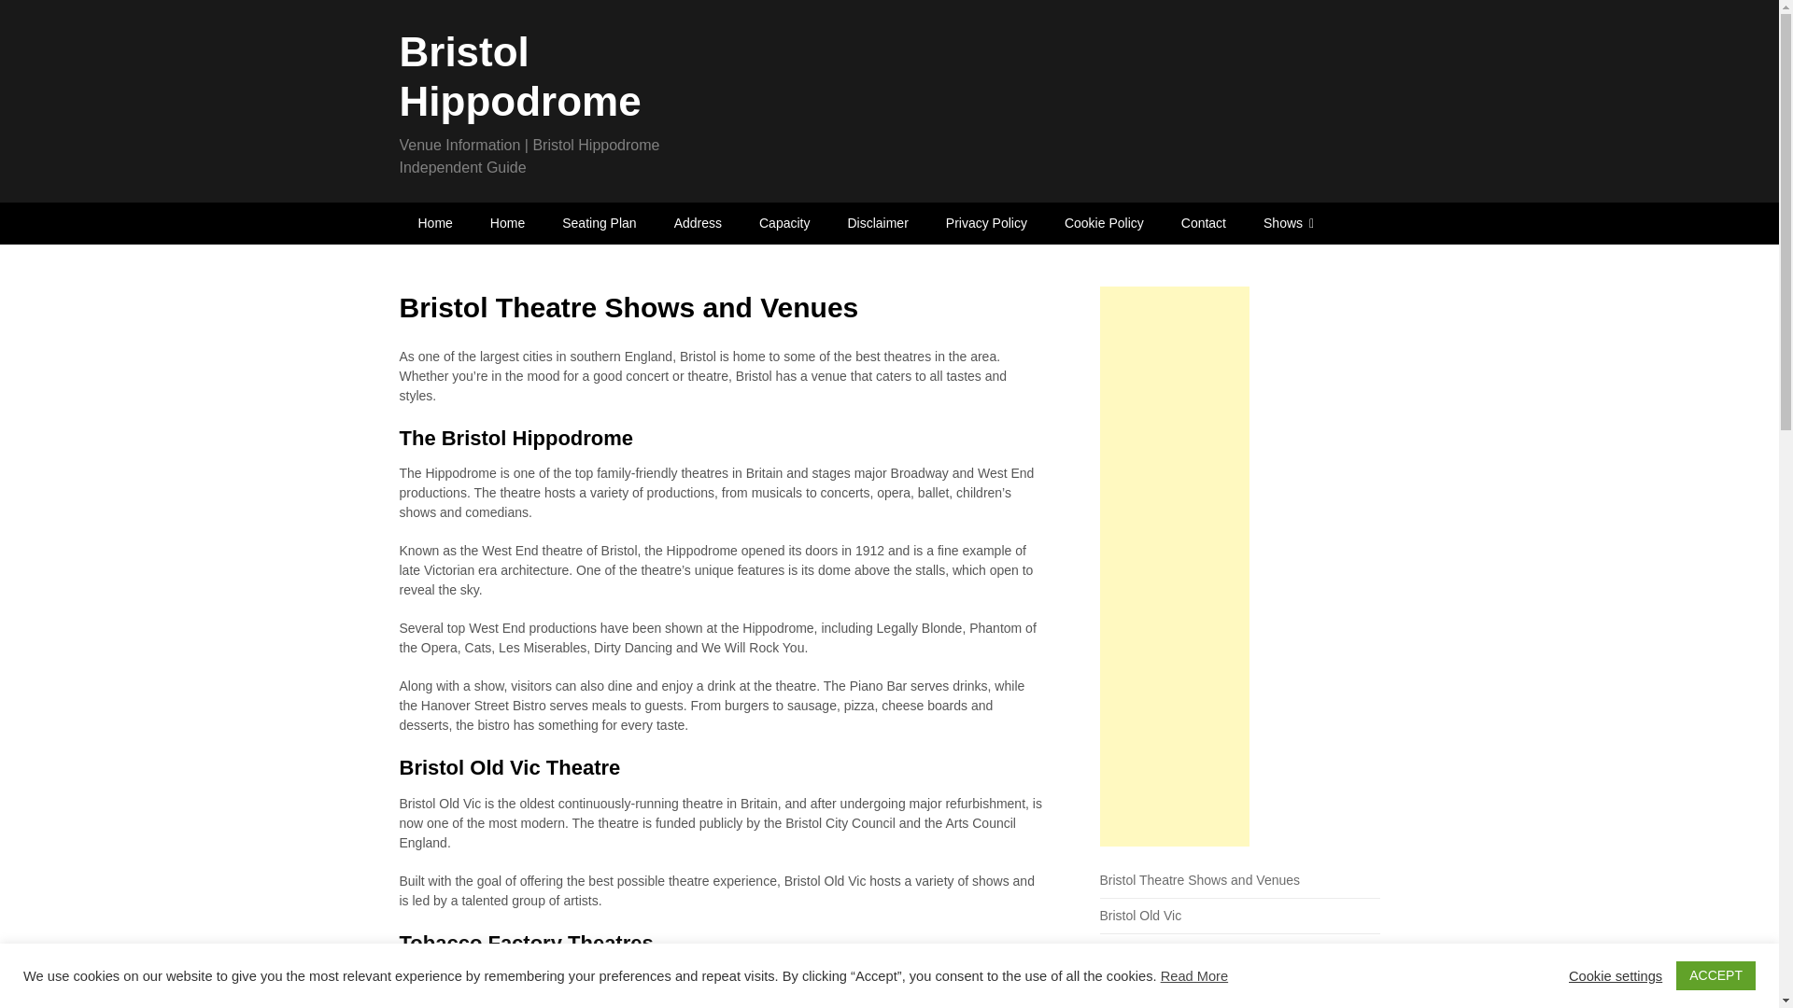 The height and width of the screenshot is (1008, 1793). I want to click on Cookie Policy, so click(1104, 224).